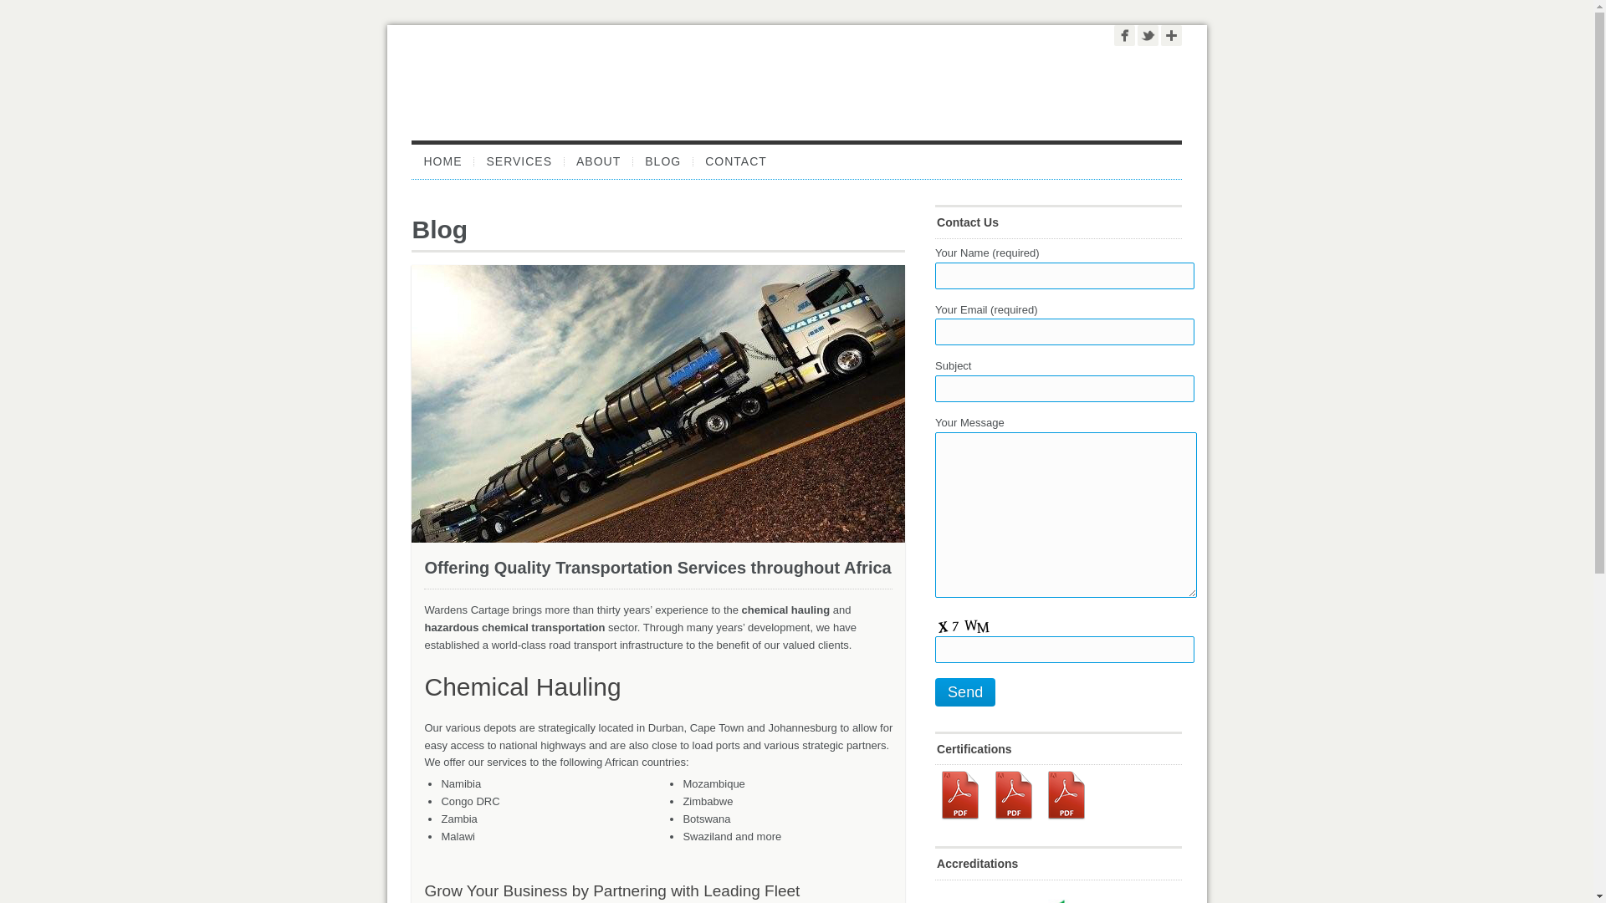 The width and height of the screenshot is (1606, 903). What do you see at coordinates (662, 161) in the screenshot?
I see `BLOG` at bounding box center [662, 161].